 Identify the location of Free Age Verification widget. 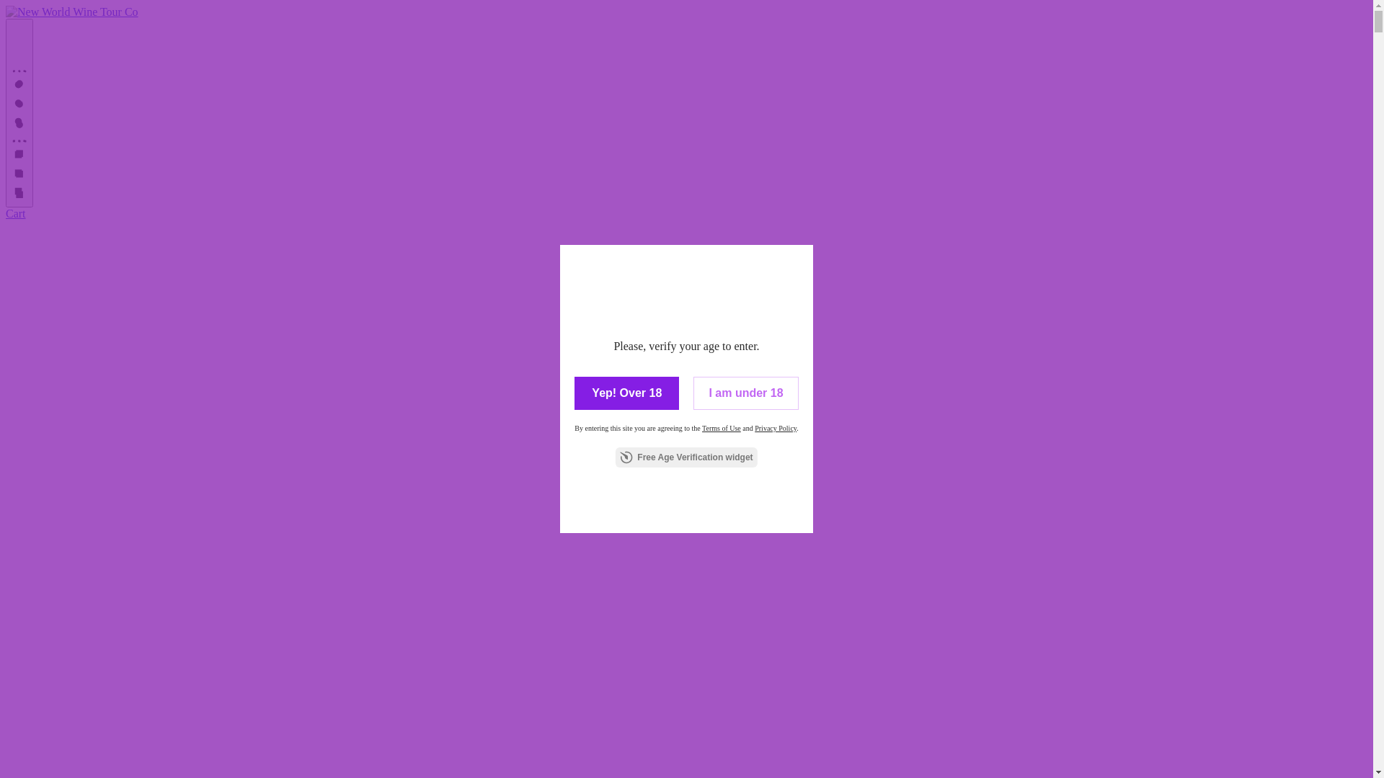
(686, 457).